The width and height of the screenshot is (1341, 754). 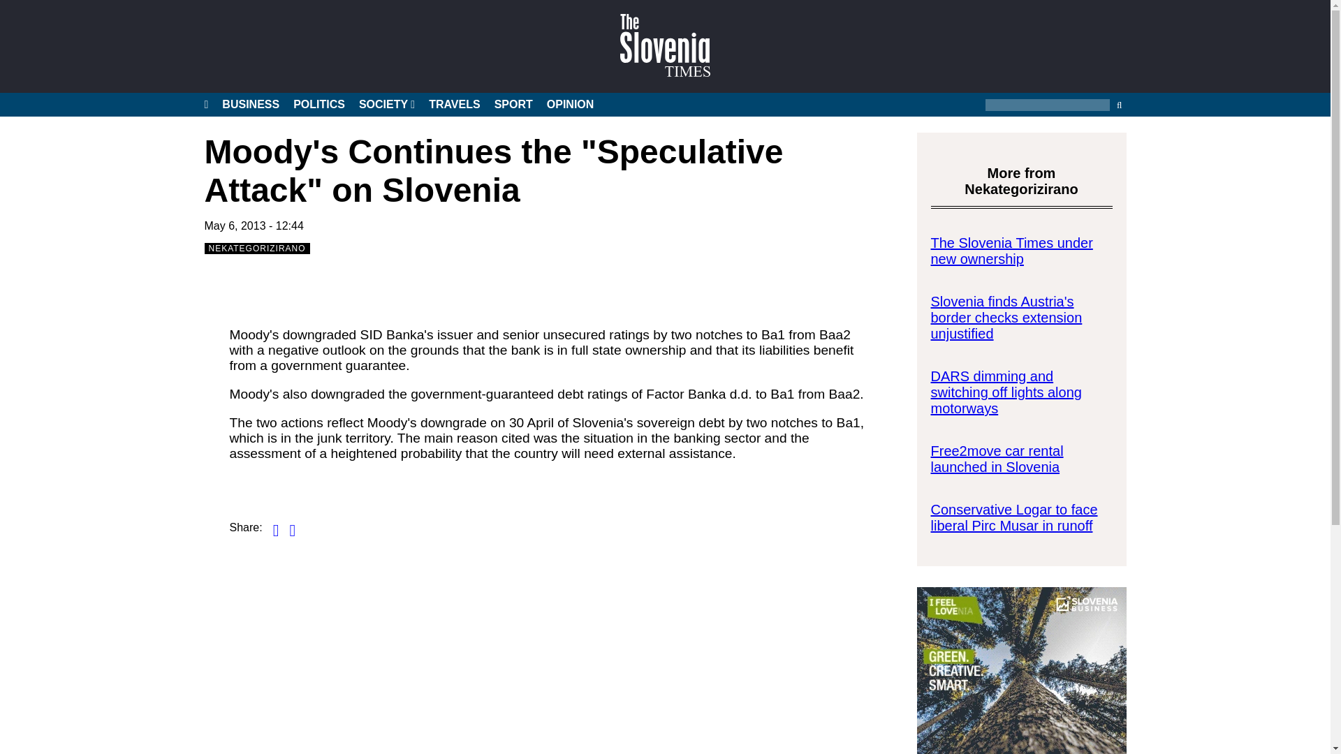 I want to click on The Slovenia Times under new ownership, so click(x=1011, y=251).